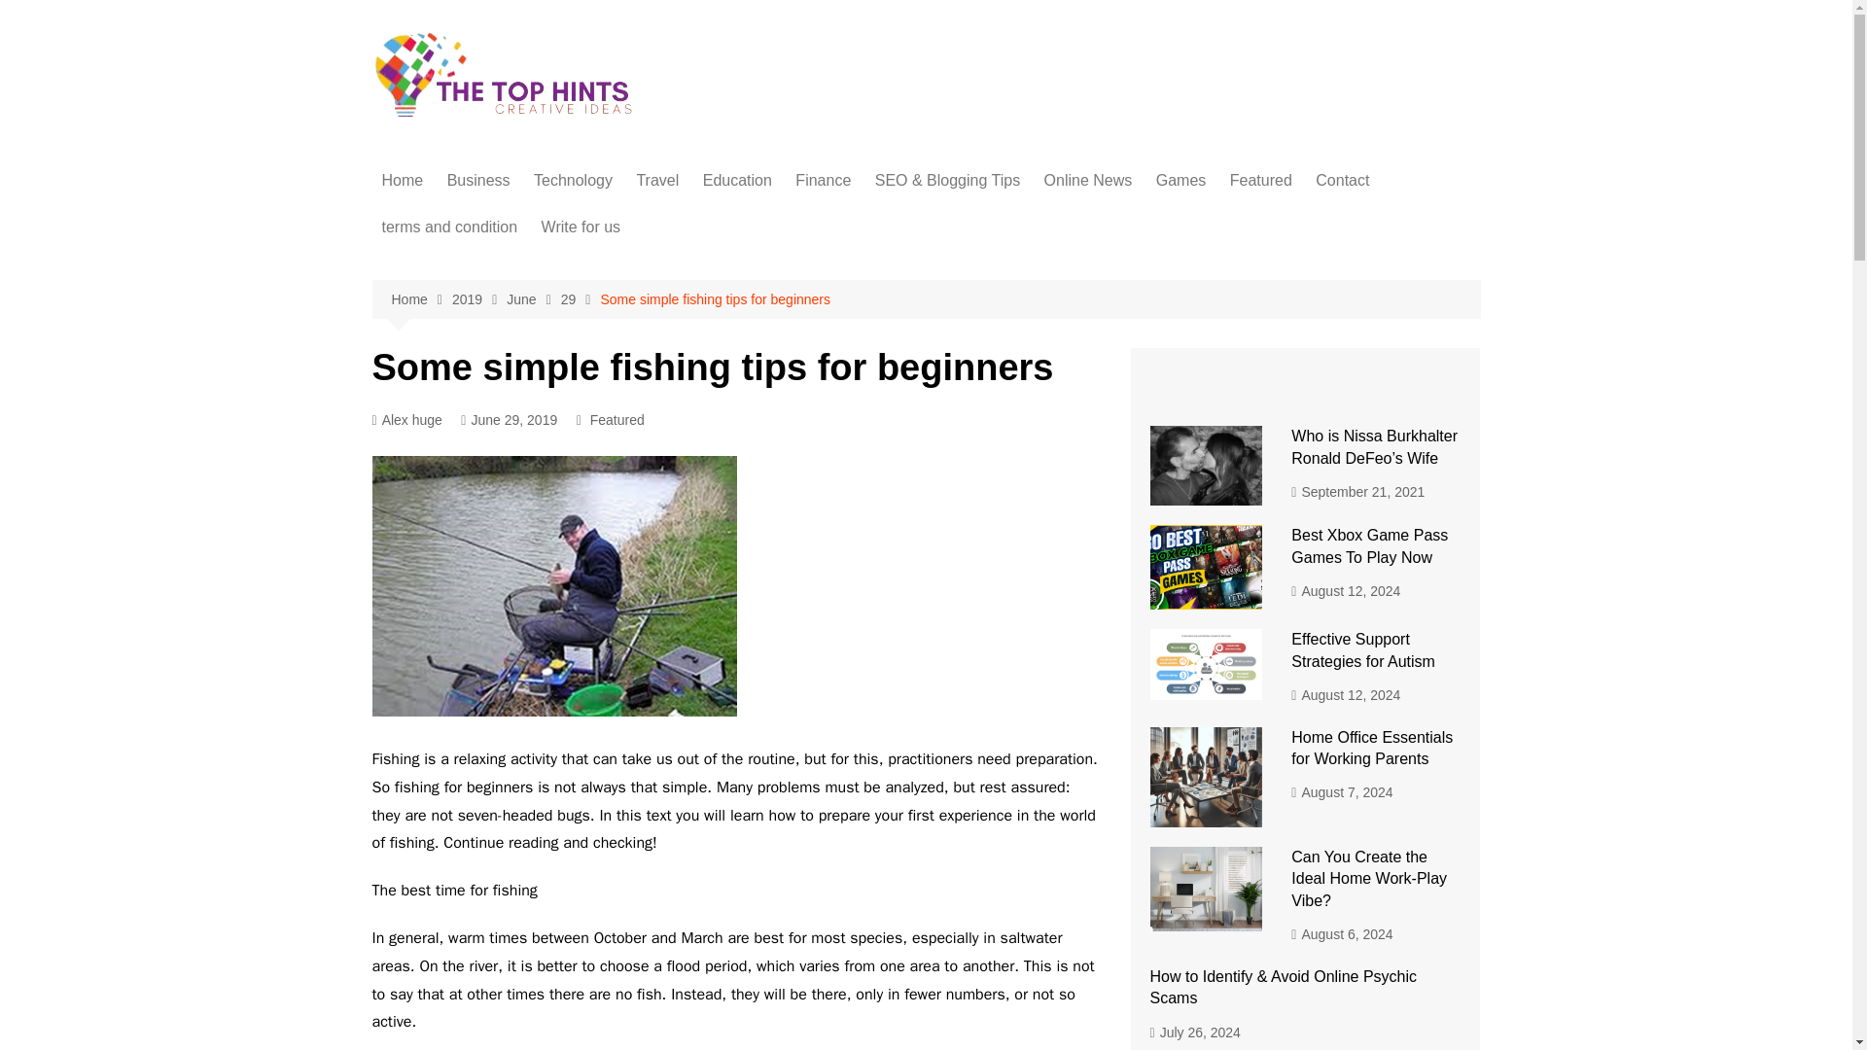 This screenshot has height=1050, width=1867. I want to click on Featured, so click(1260, 181).